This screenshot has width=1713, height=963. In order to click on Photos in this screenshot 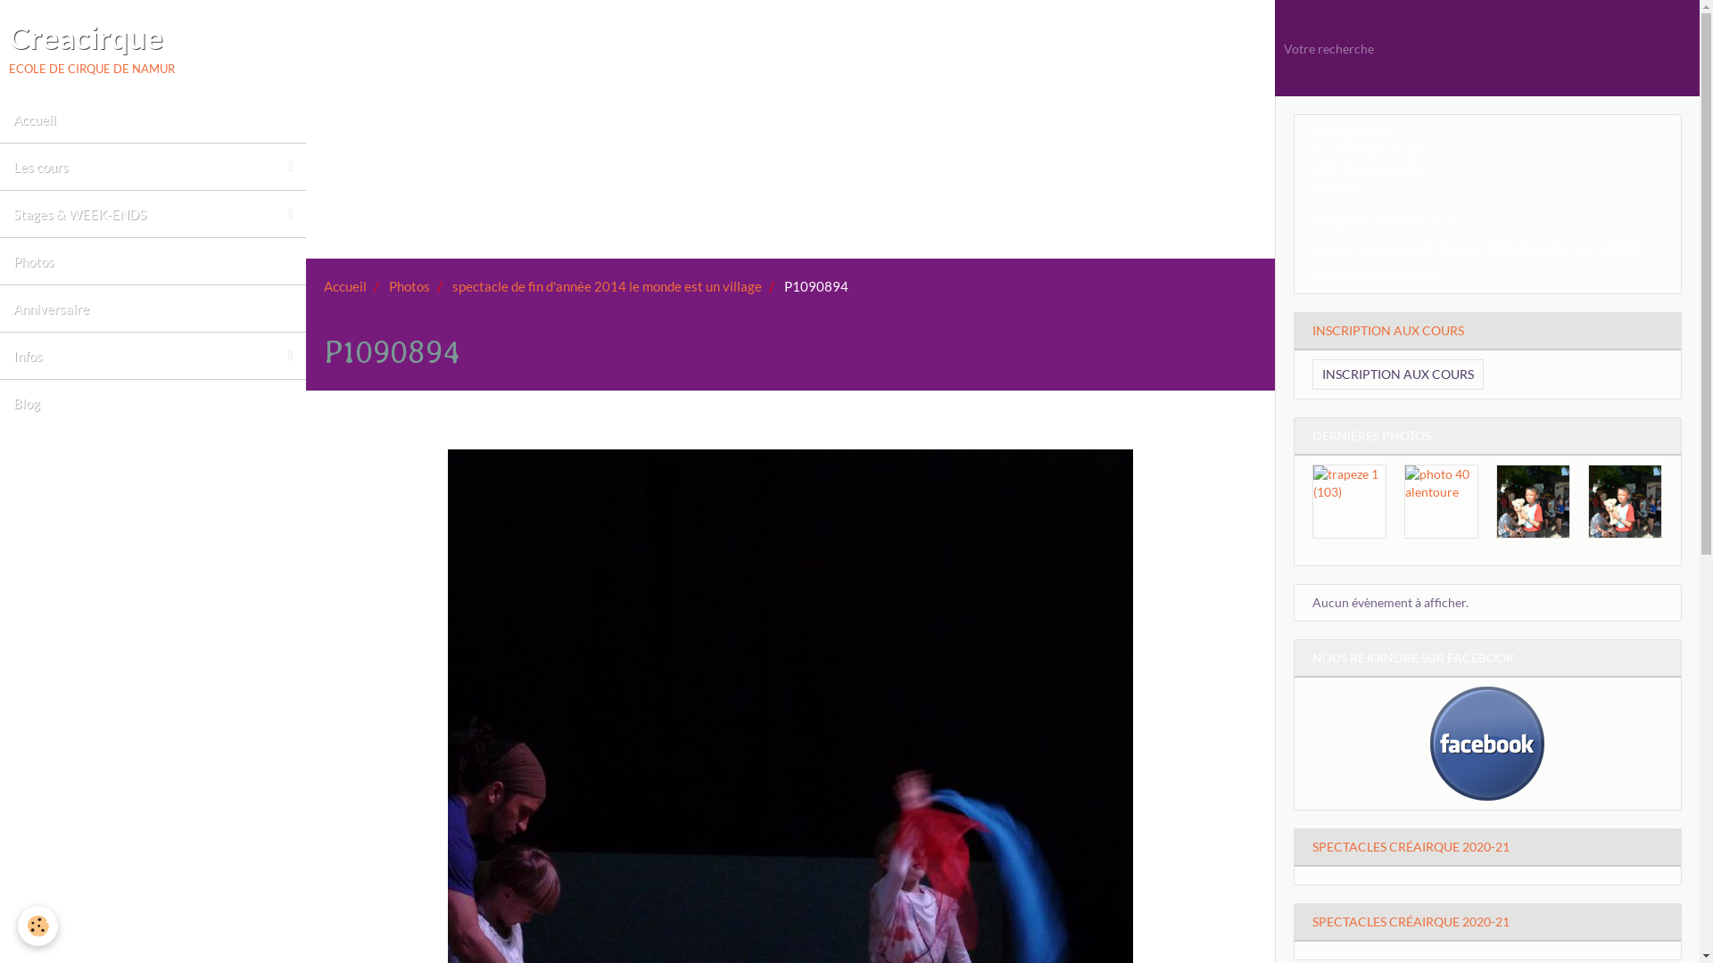, I will do `click(153, 261)`.